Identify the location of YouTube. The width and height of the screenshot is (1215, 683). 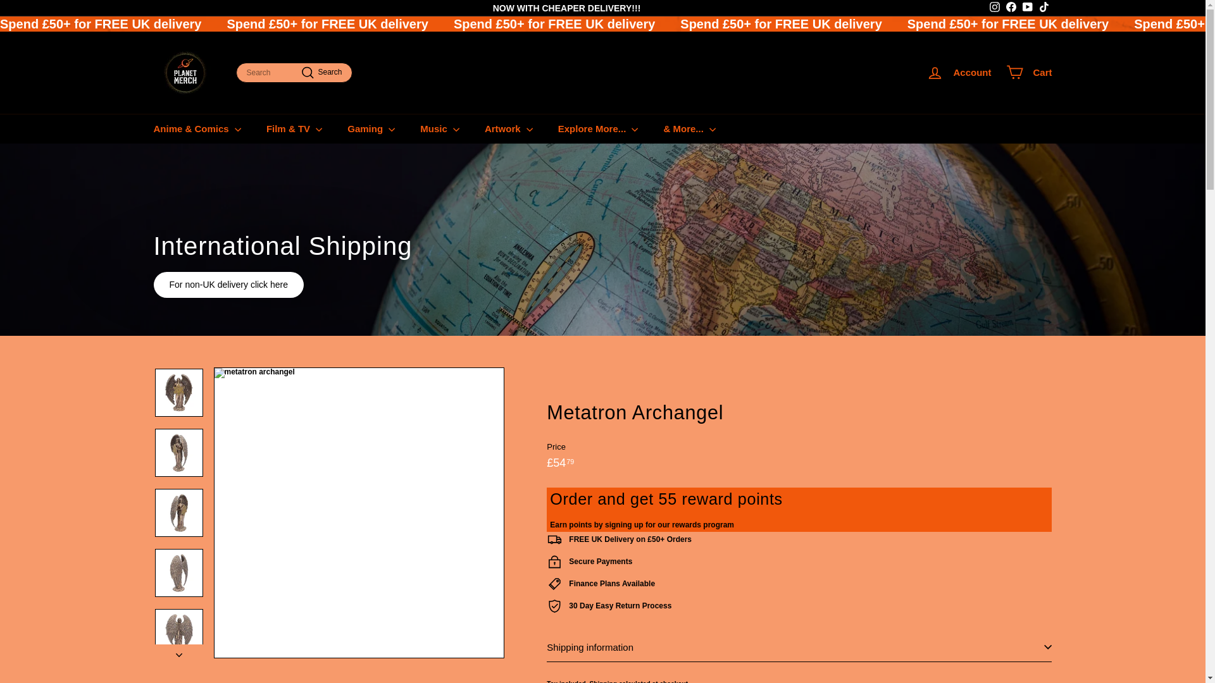
(958, 72).